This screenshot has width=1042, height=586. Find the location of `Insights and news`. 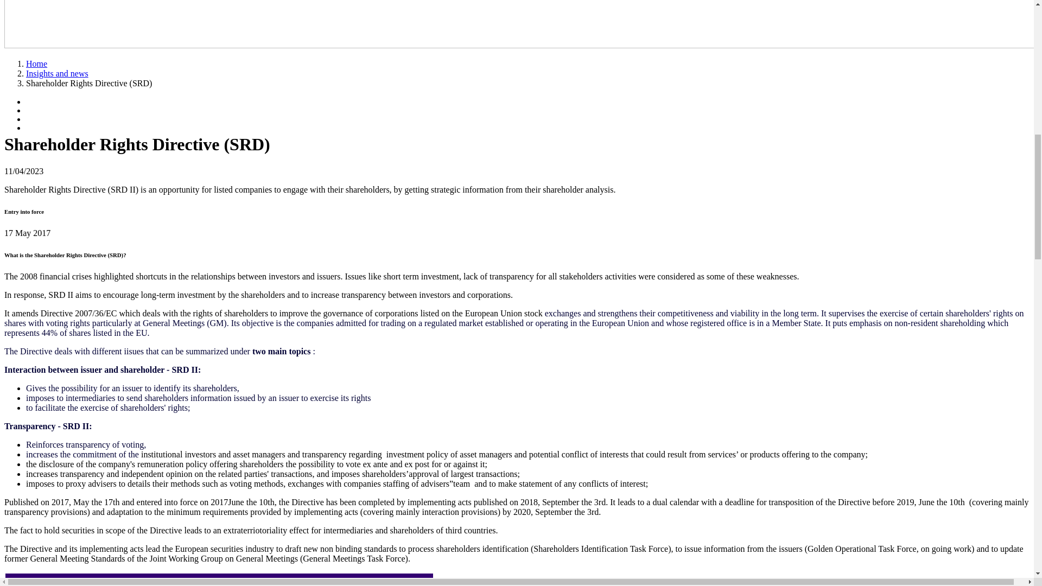

Insights and news is located at coordinates (58, 73).